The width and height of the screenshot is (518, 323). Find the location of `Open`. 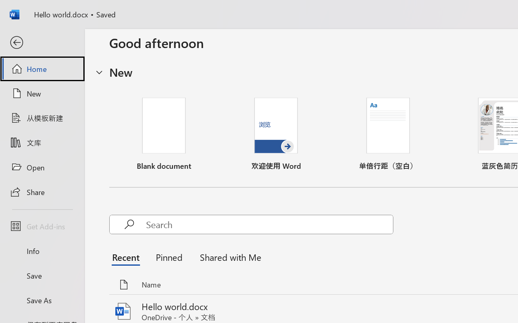

Open is located at coordinates (42, 167).